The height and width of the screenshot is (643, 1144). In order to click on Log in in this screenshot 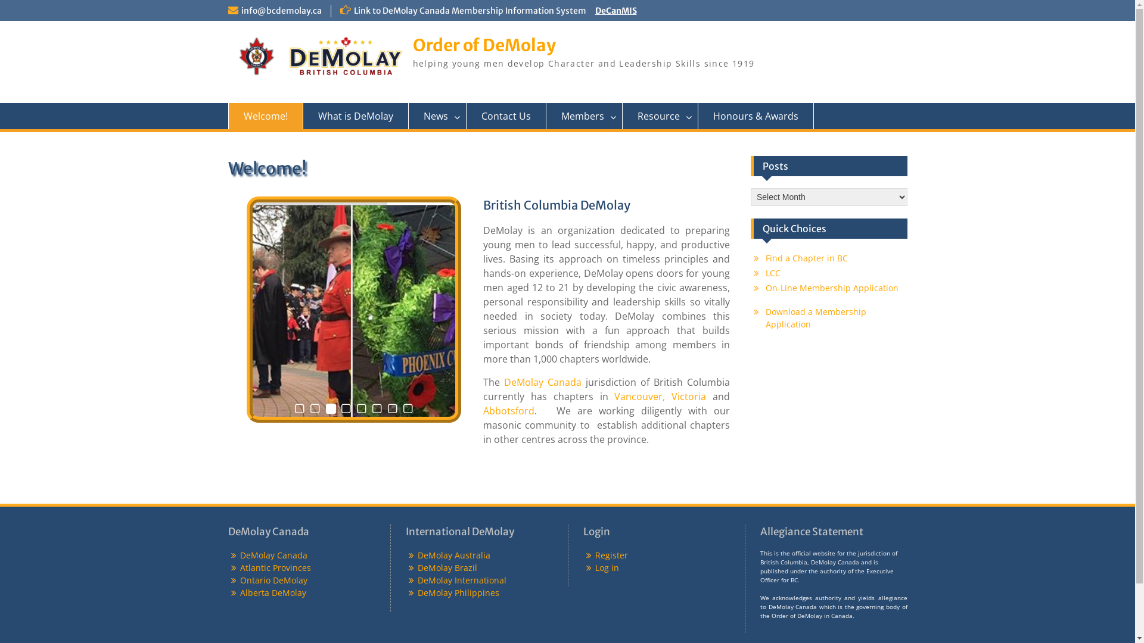, I will do `click(607, 568)`.